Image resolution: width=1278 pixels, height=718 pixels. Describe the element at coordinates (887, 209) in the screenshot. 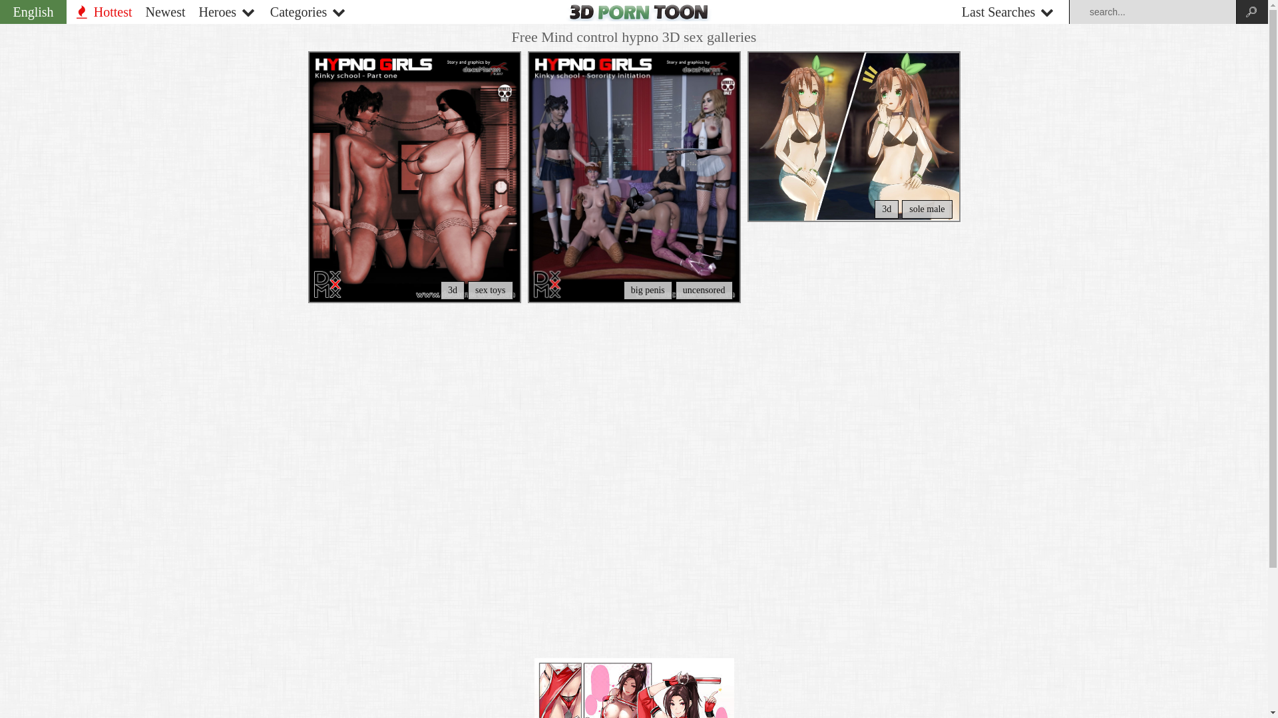

I see `3d` at that location.